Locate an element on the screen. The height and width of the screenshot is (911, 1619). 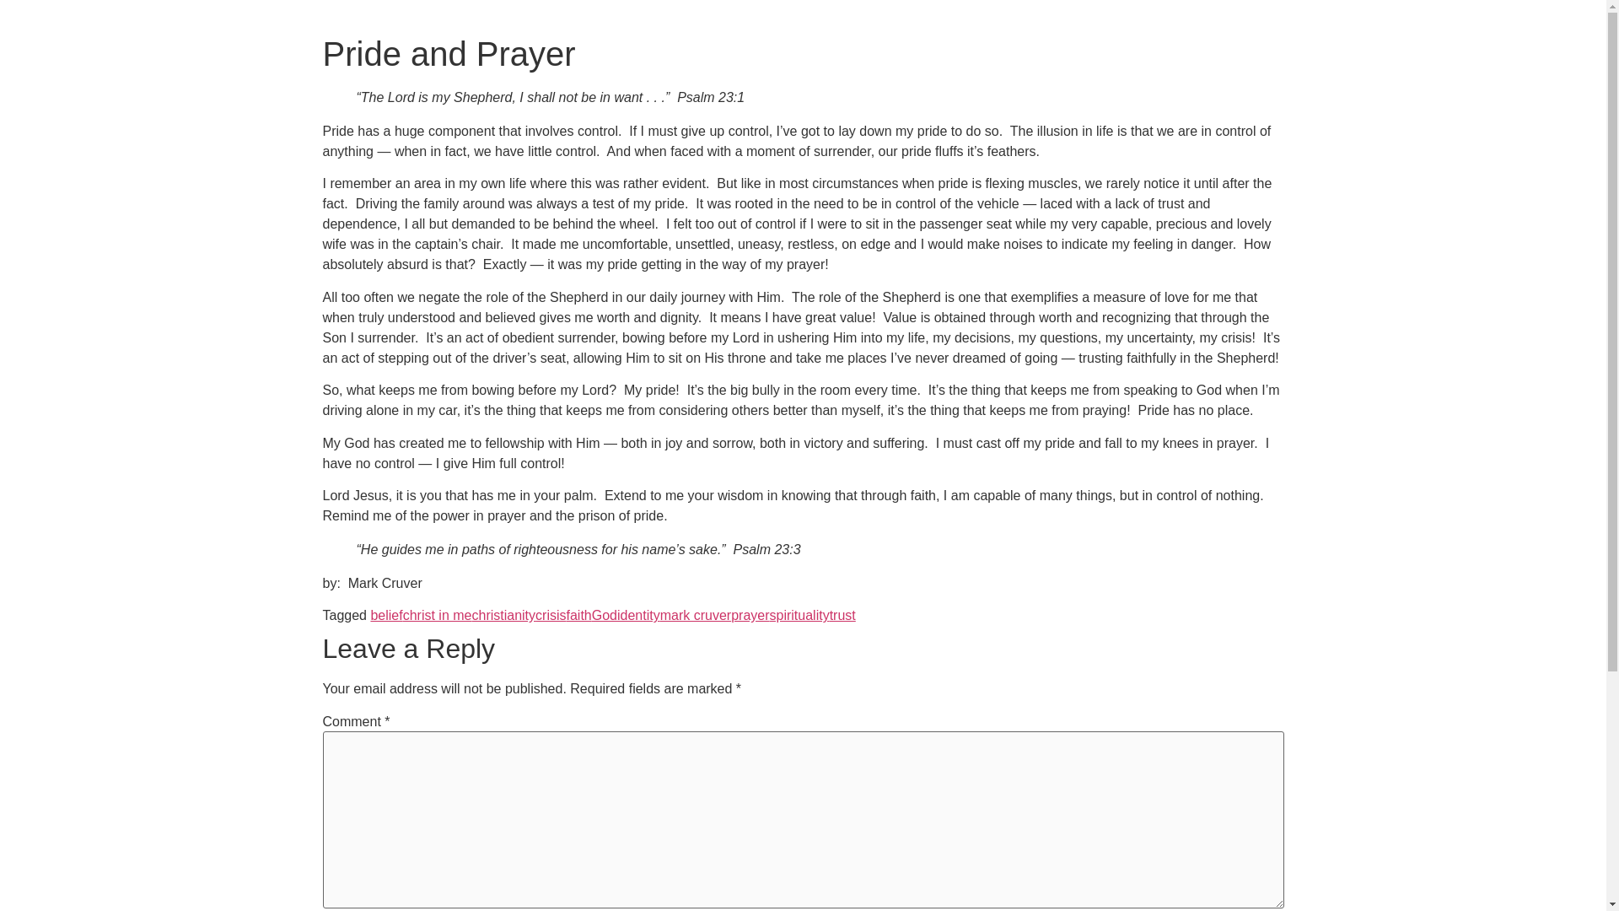
mark cruver is located at coordinates (696, 615).